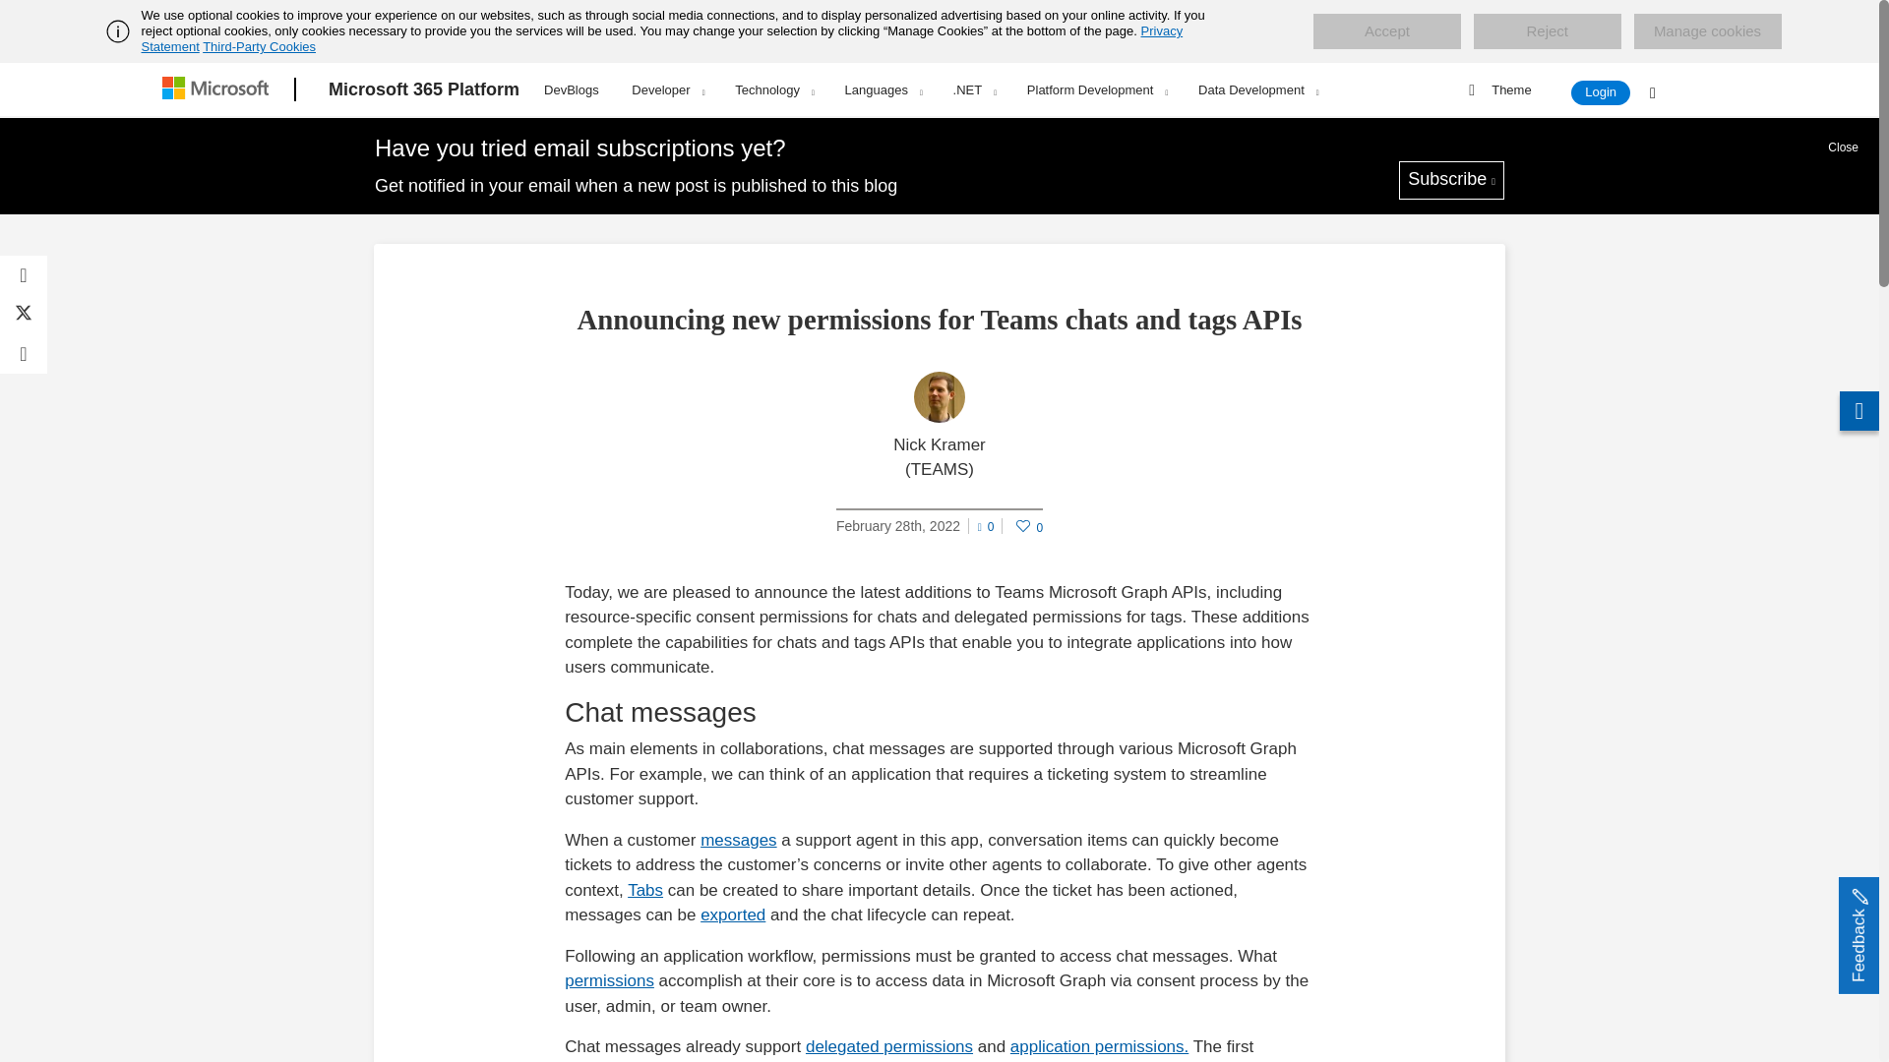 The height and width of the screenshot is (1062, 1889). Describe the element at coordinates (24, 354) in the screenshot. I see `Share on LinkedIn` at that location.